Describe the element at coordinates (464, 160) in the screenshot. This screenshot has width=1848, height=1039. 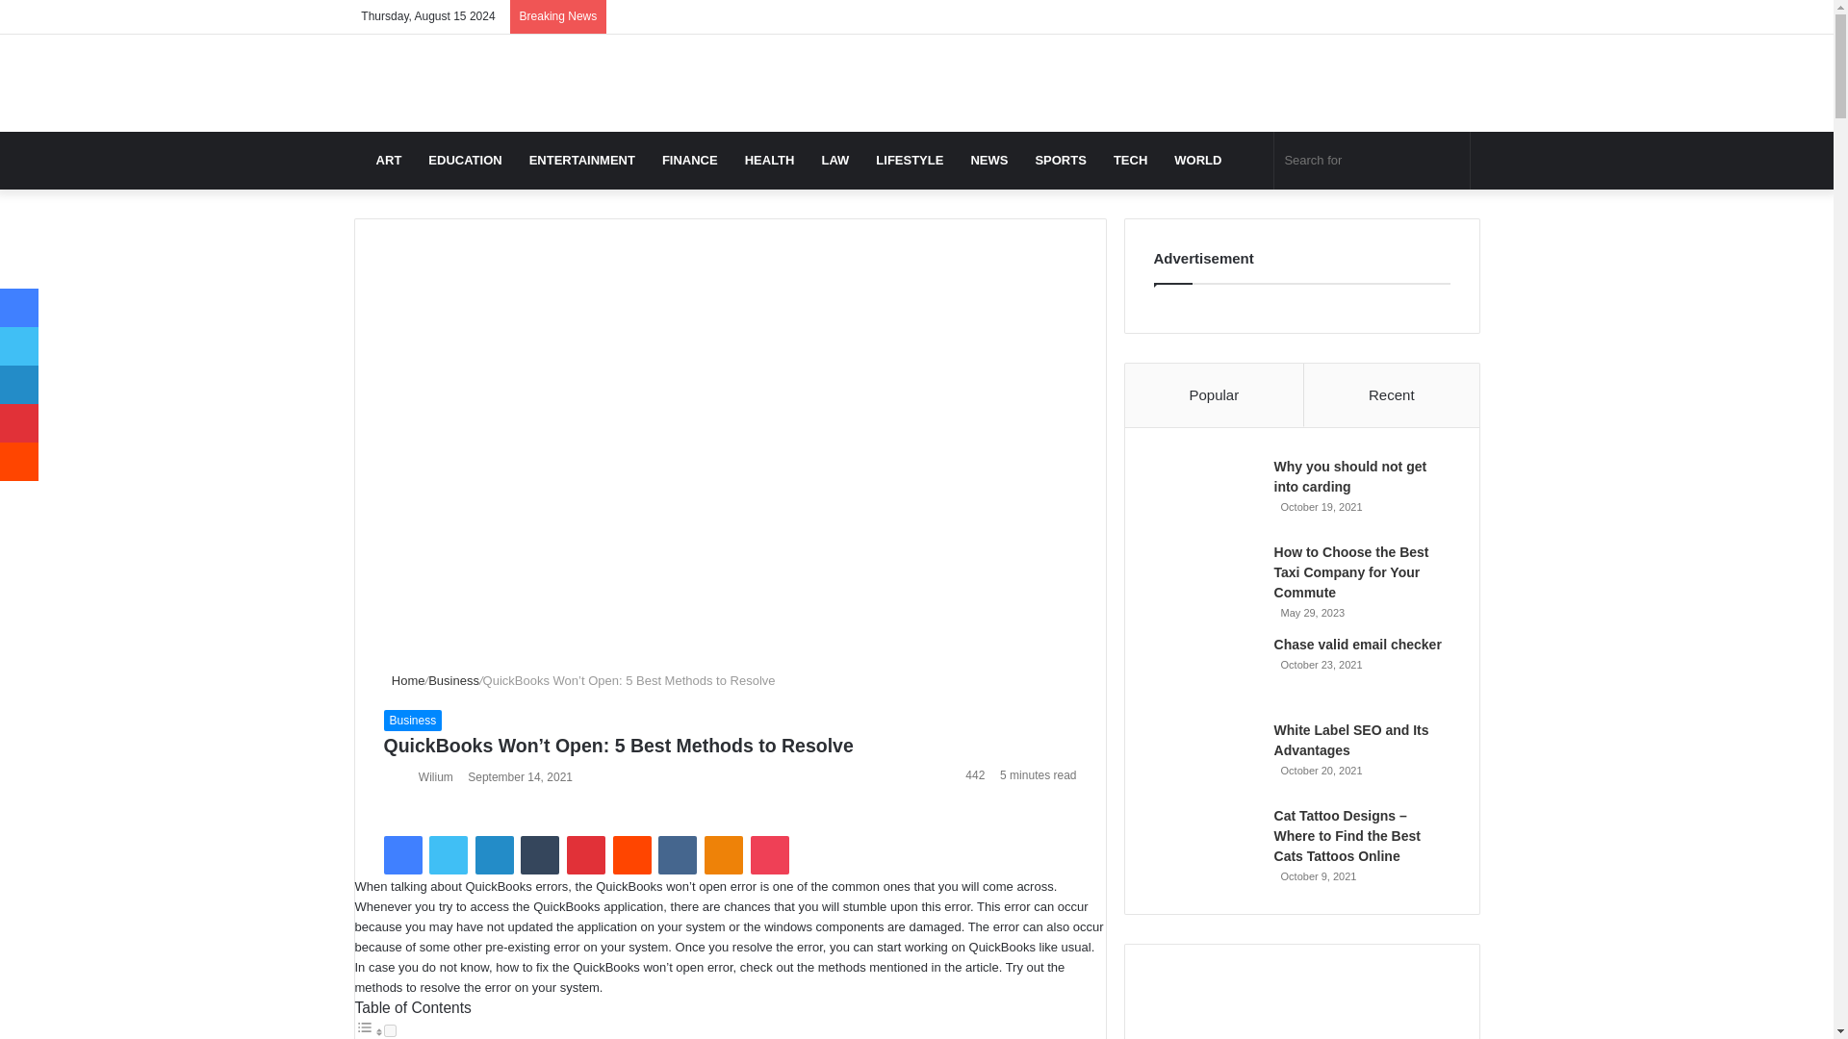
I see `EDUCATION` at that location.